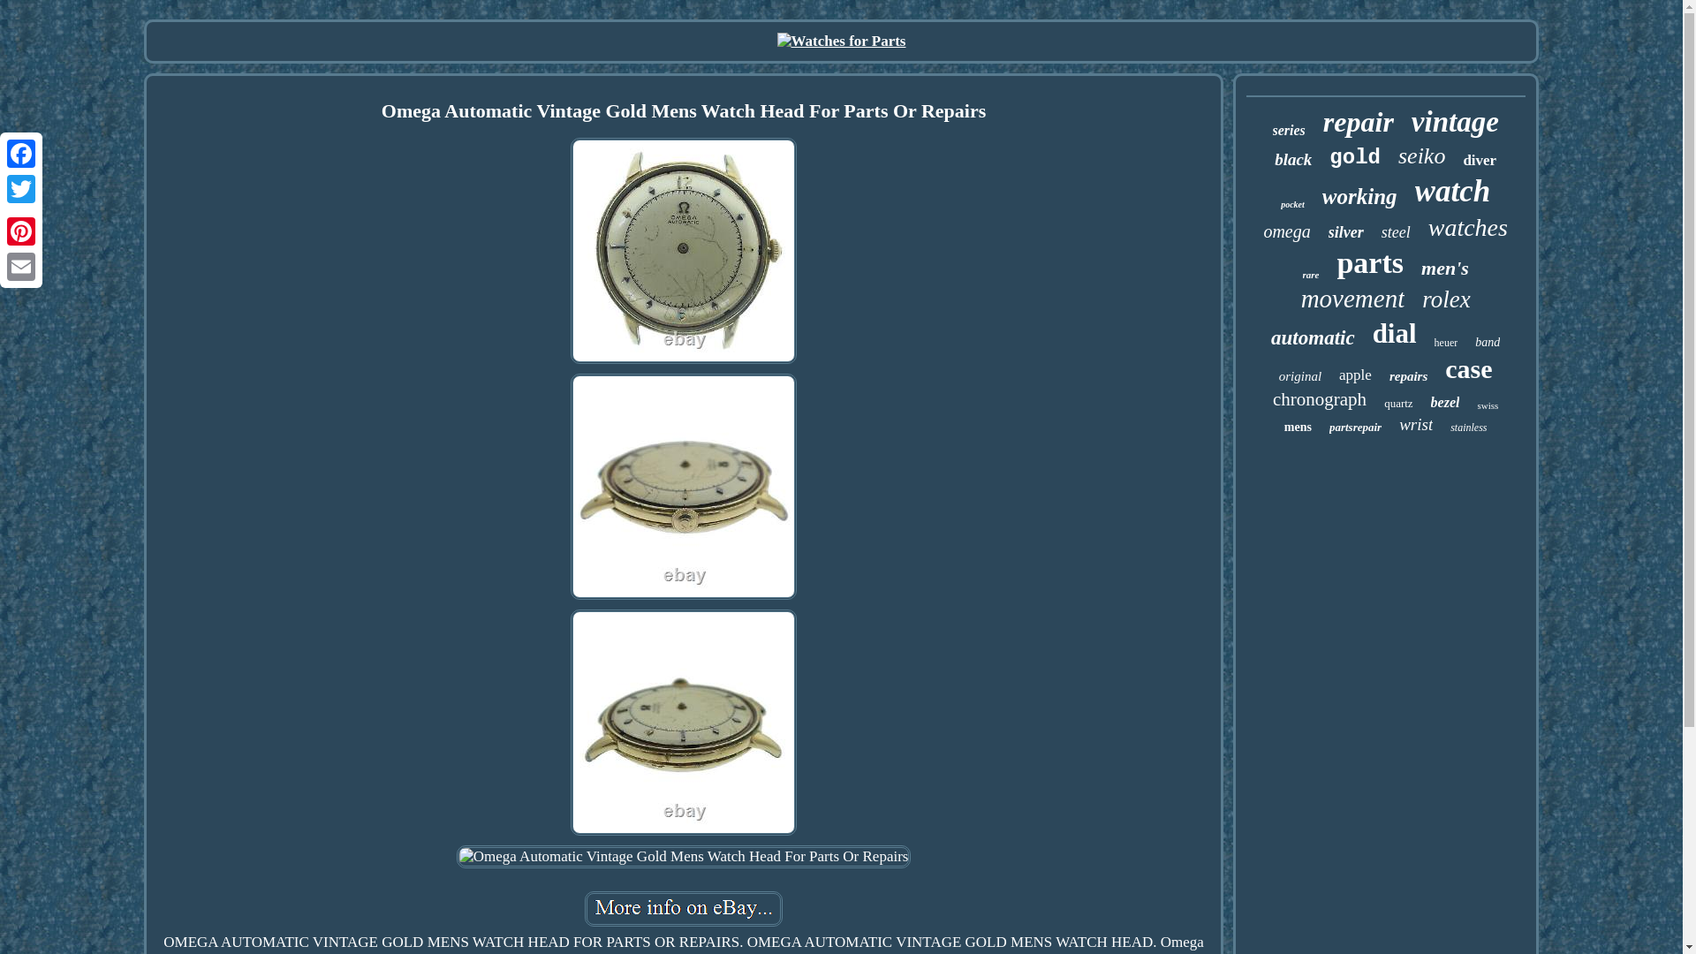 This screenshot has height=954, width=1696. I want to click on pocket, so click(1291, 203).